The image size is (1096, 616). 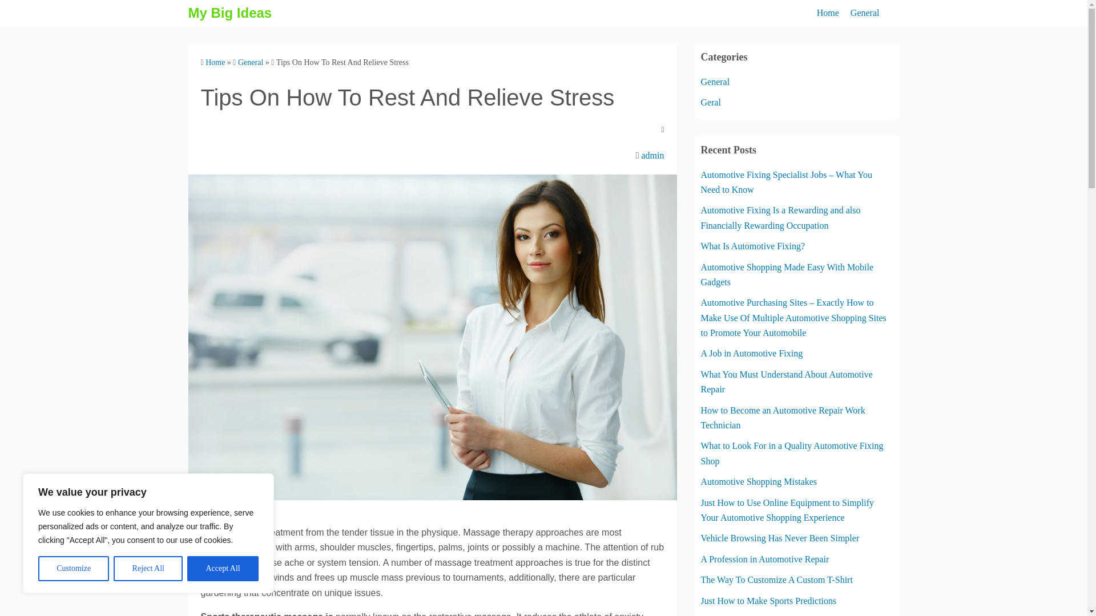 What do you see at coordinates (230, 13) in the screenshot?
I see `My Big Ideas` at bounding box center [230, 13].